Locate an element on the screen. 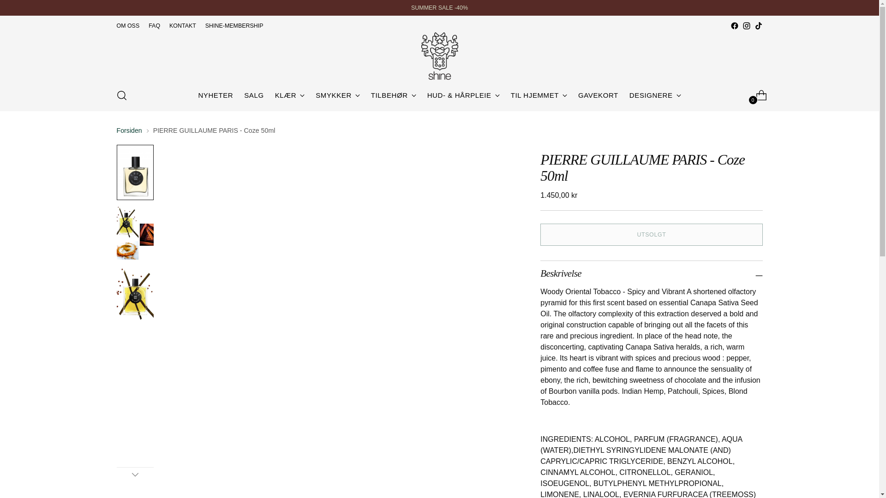 Image resolution: width=886 pixels, height=498 pixels. Shine on Tiktok is located at coordinates (758, 26).